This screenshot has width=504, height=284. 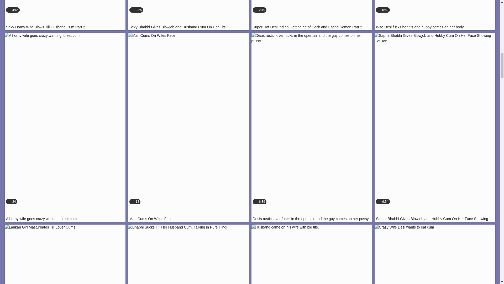 I want to click on Husband came on his wife with big tits., so click(x=435, y=254).